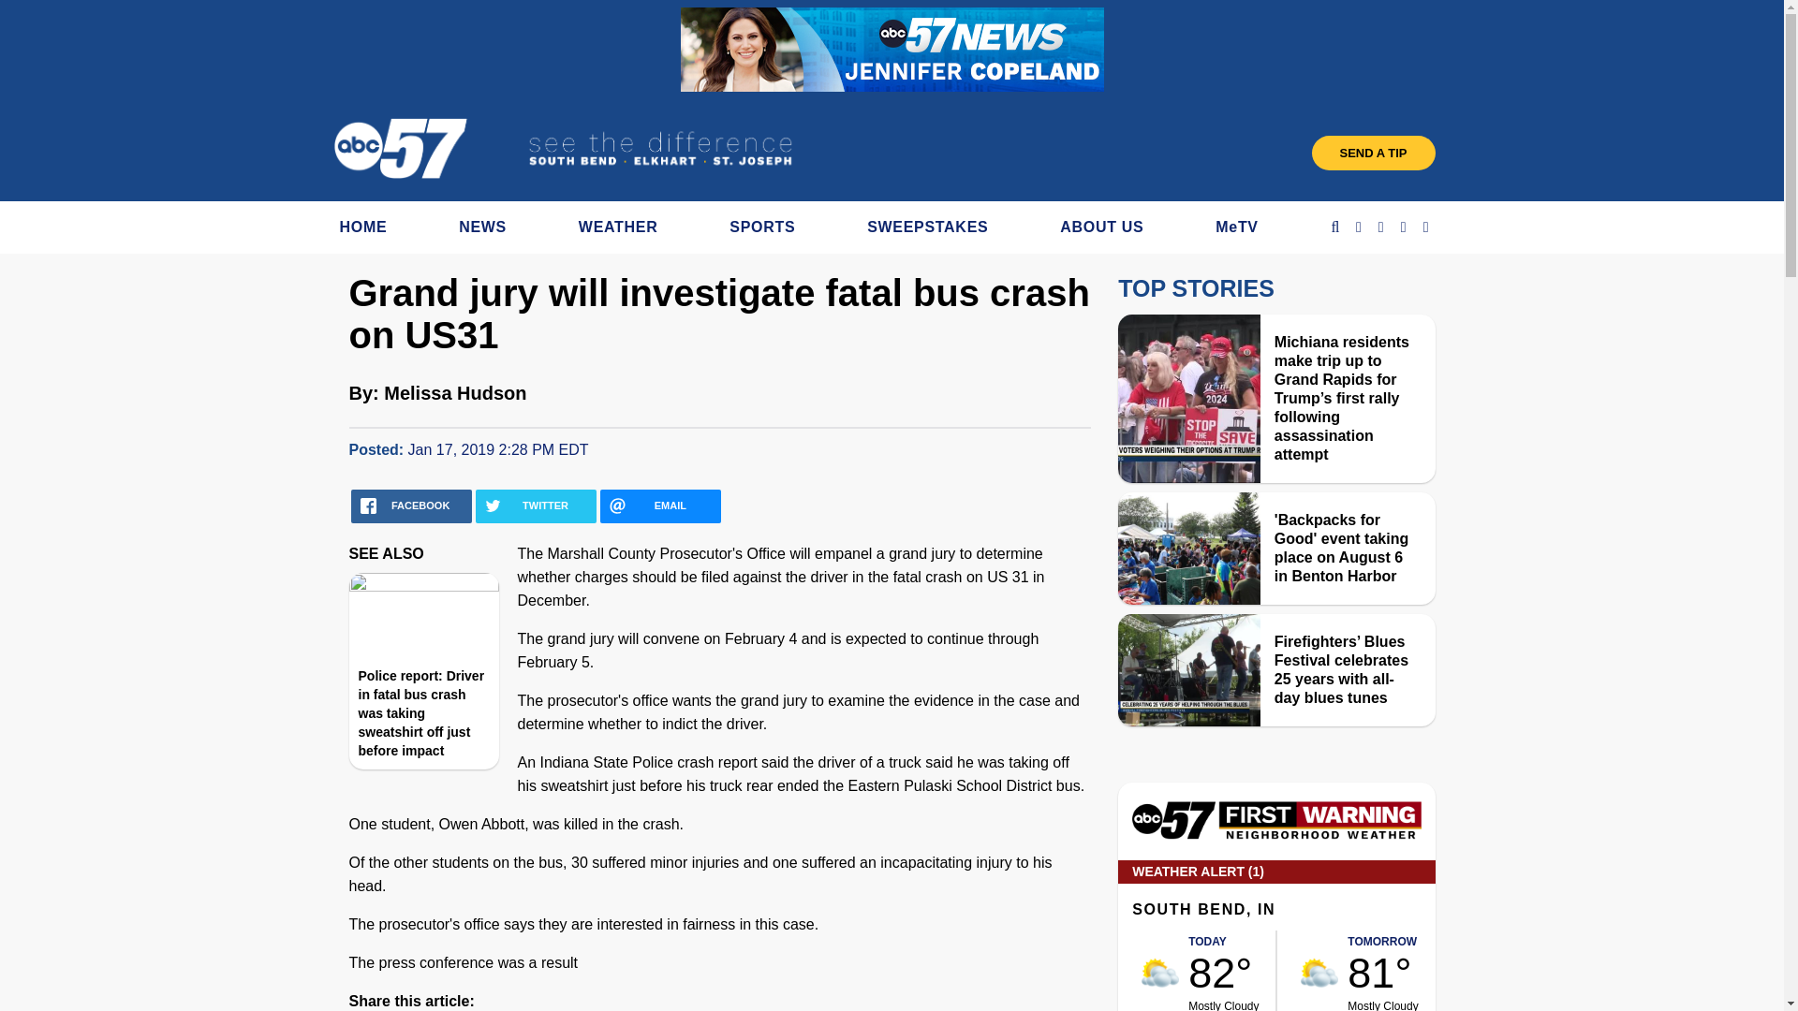  I want to click on weather, so click(1319, 973).